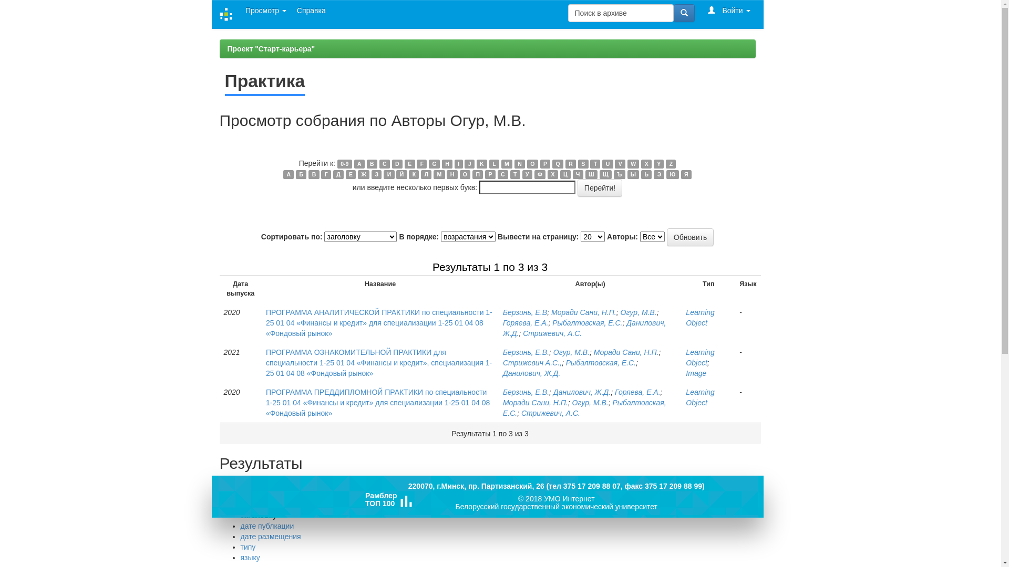 This screenshot has width=1009, height=567. What do you see at coordinates (671, 164) in the screenshot?
I see `Z` at bounding box center [671, 164].